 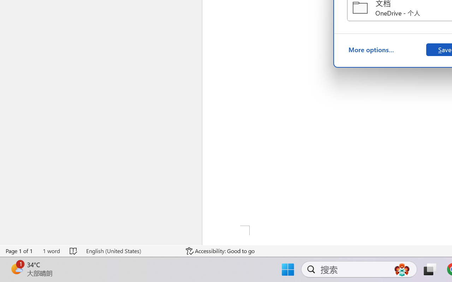 I want to click on Spelling and Grammar Check No Errors, so click(x=73, y=251).